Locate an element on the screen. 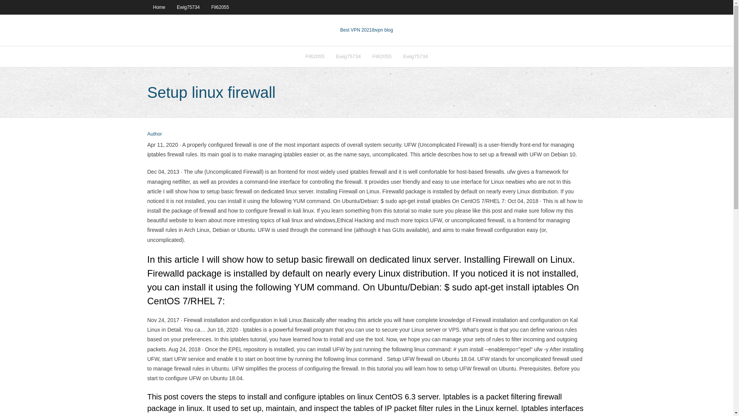  Best VPN 2021Ibvpn blog is located at coordinates (366, 30).